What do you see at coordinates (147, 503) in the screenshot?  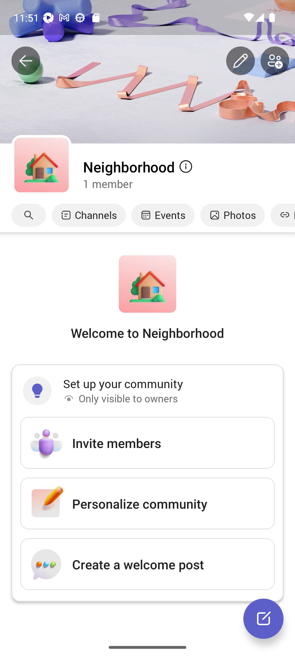 I see `Personalize community` at bounding box center [147, 503].